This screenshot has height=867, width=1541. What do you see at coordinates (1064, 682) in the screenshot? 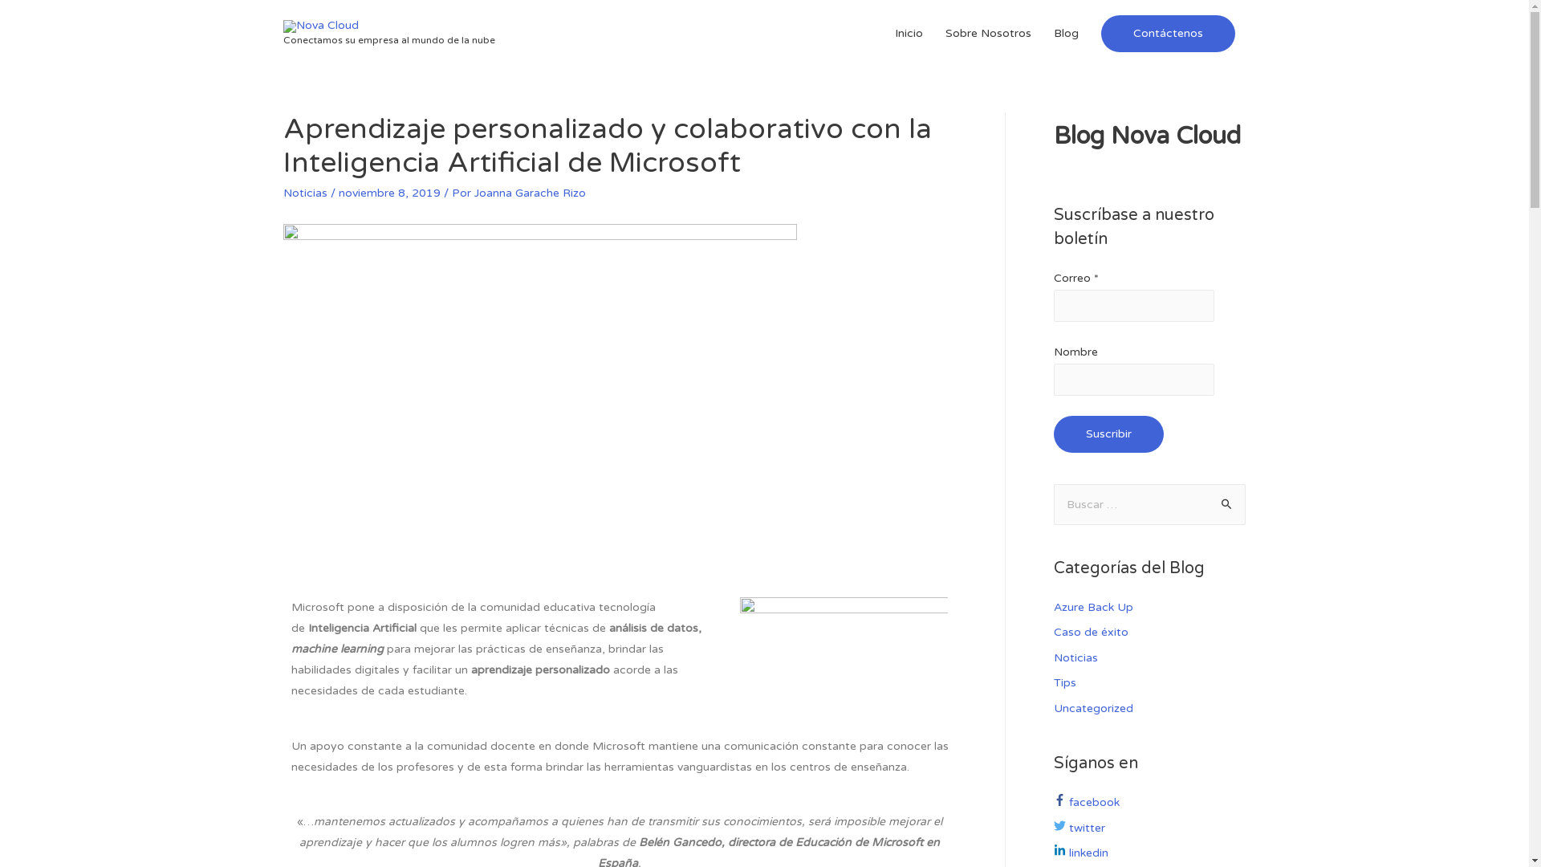
I see `Tips` at bounding box center [1064, 682].